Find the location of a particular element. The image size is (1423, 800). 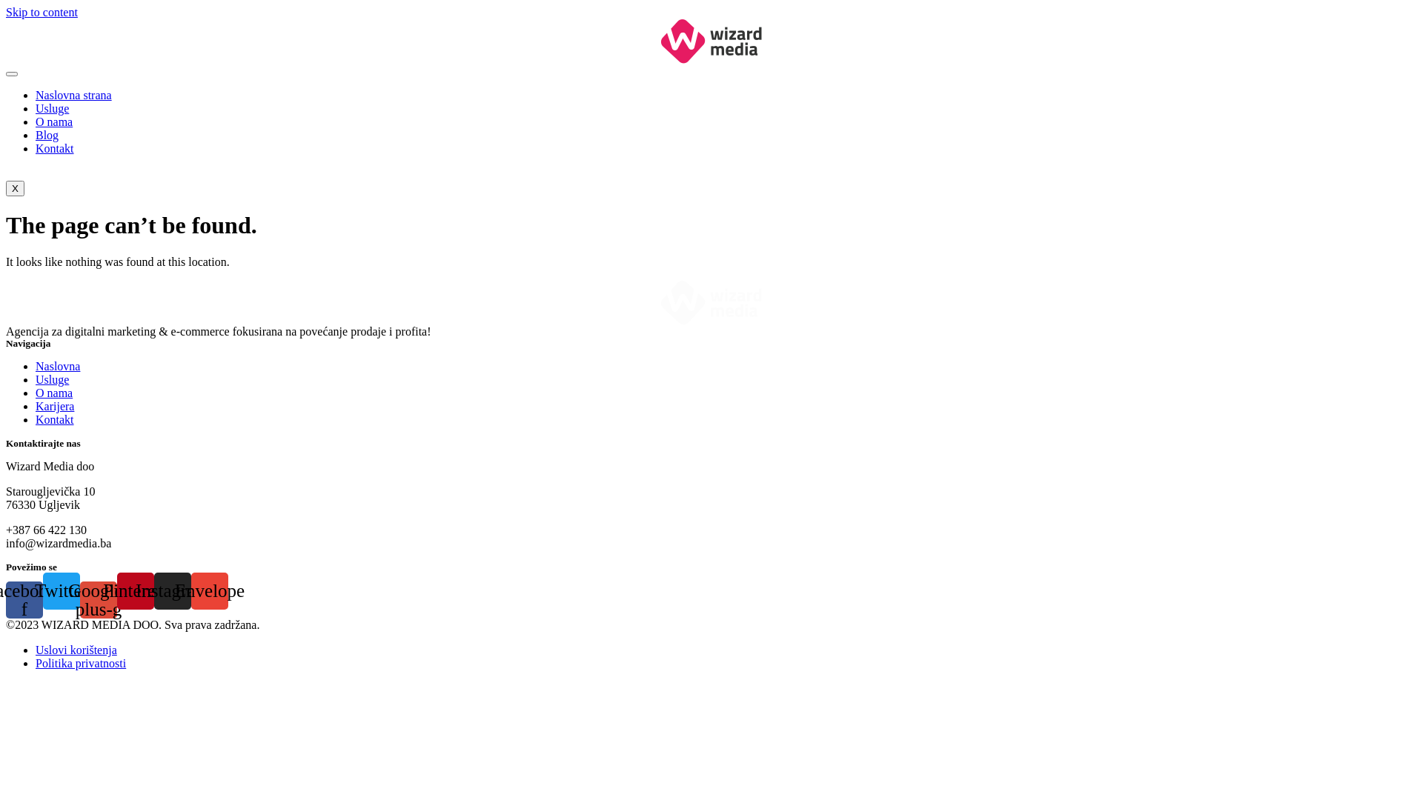

X is located at coordinates (15, 188).